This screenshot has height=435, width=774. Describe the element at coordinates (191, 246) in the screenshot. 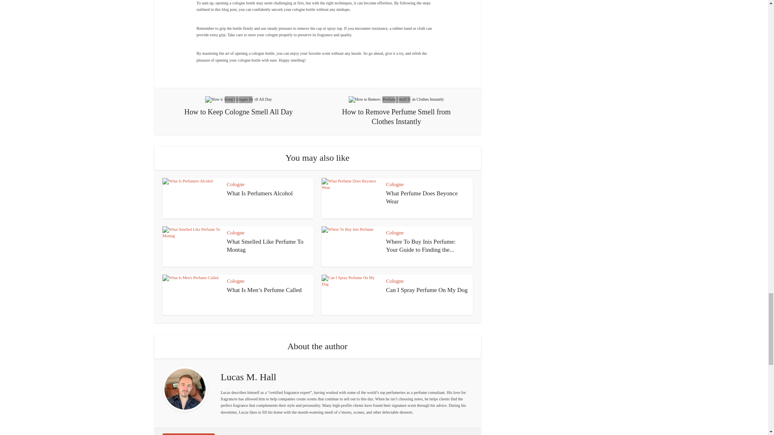

I see `What Smelled Like Perfume To Montag 7` at that location.